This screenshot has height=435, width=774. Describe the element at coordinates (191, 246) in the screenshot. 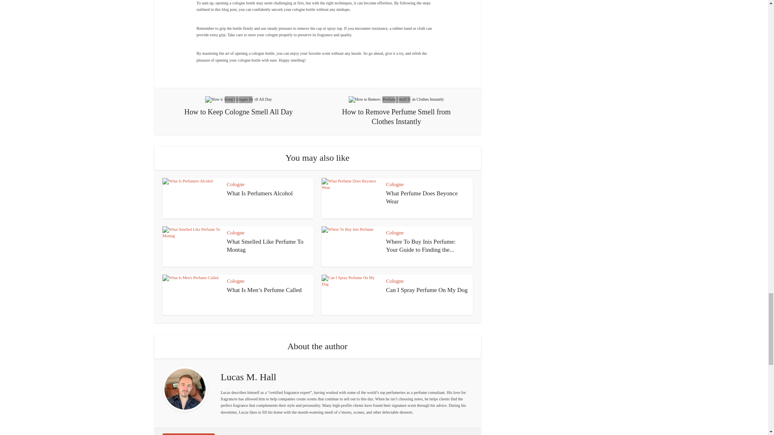

I see `What Smelled Like Perfume To Montag 7` at that location.